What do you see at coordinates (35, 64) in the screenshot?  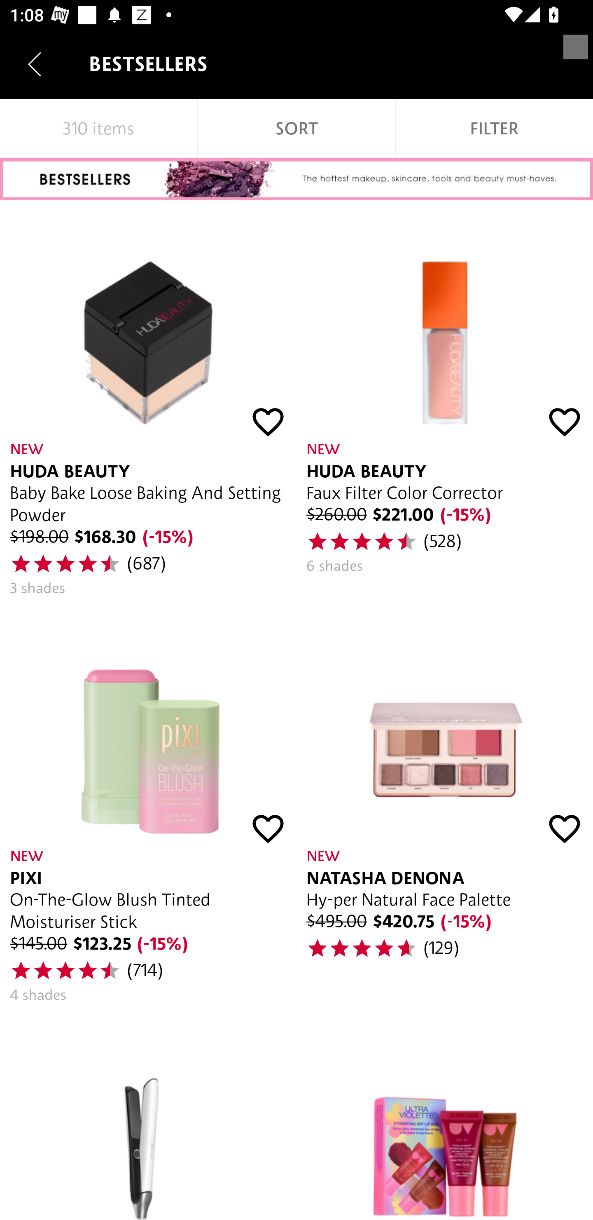 I see `Navigate up` at bounding box center [35, 64].